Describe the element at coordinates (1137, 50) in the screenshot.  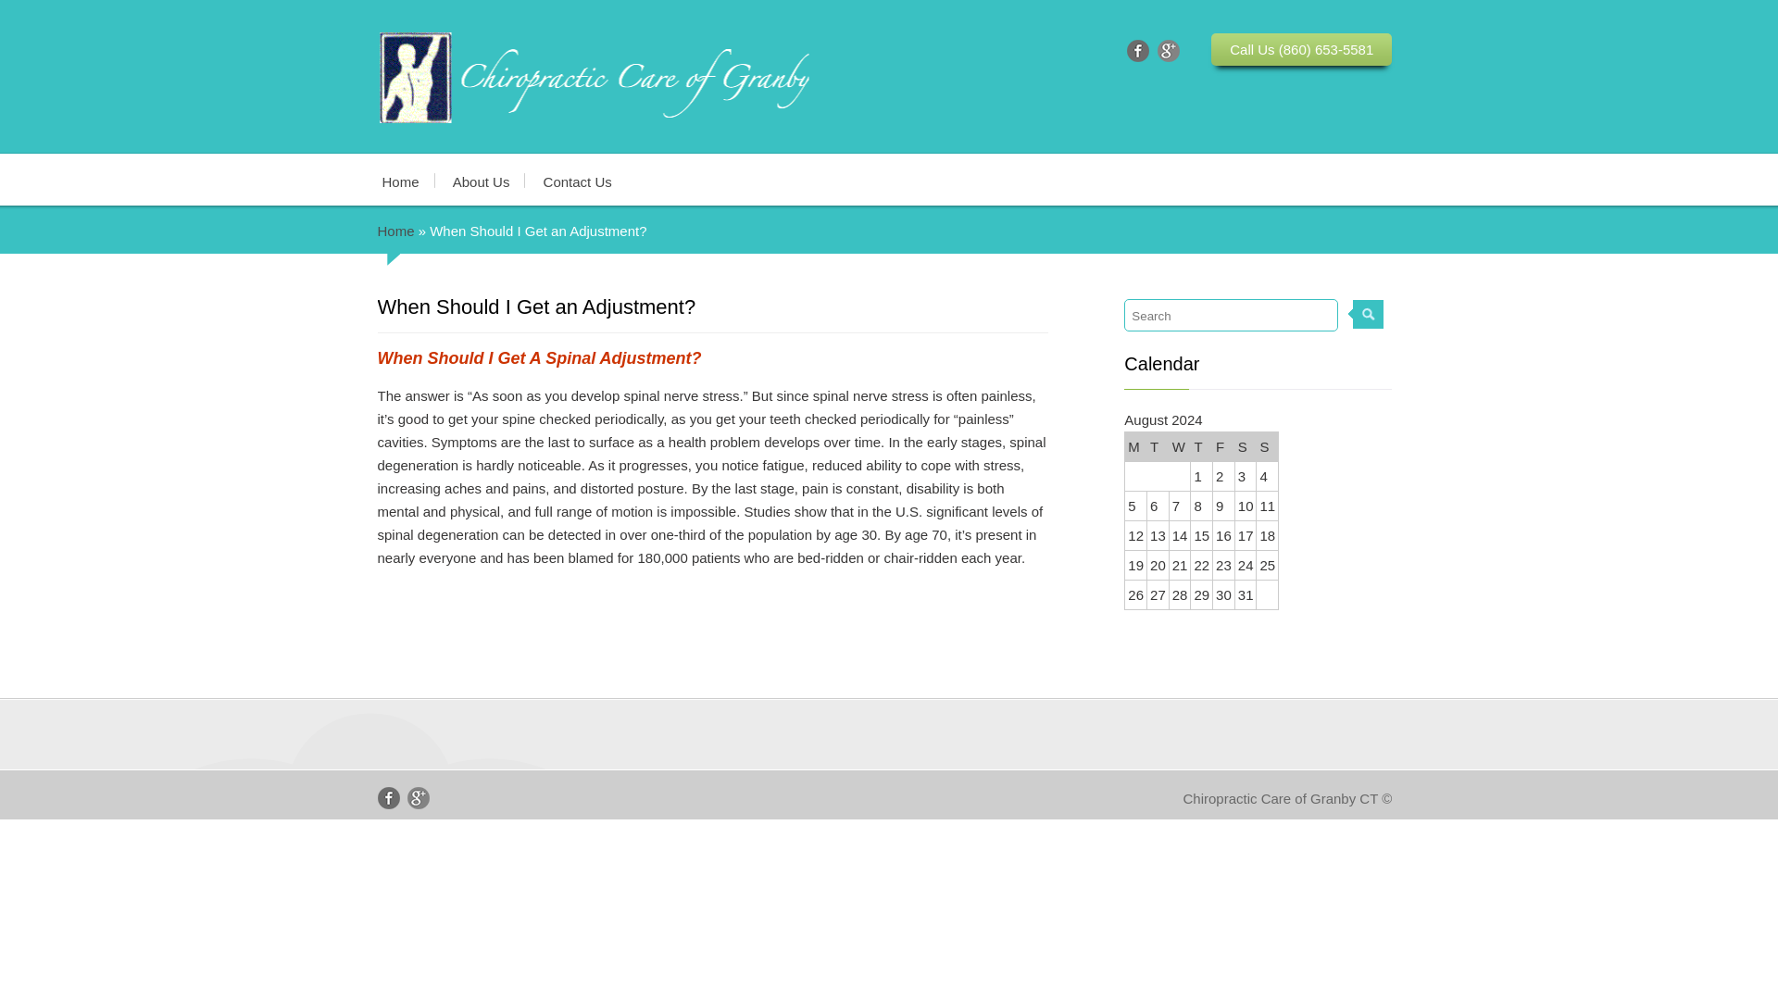
I see `Facebook` at that location.